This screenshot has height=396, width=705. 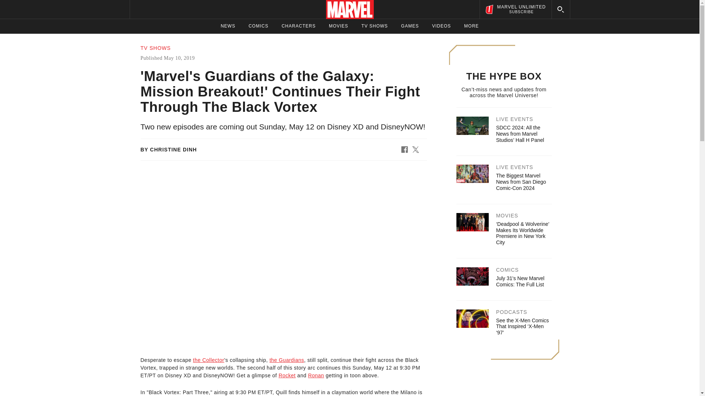 I want to click on COMICS, so click(x=258, y=26).